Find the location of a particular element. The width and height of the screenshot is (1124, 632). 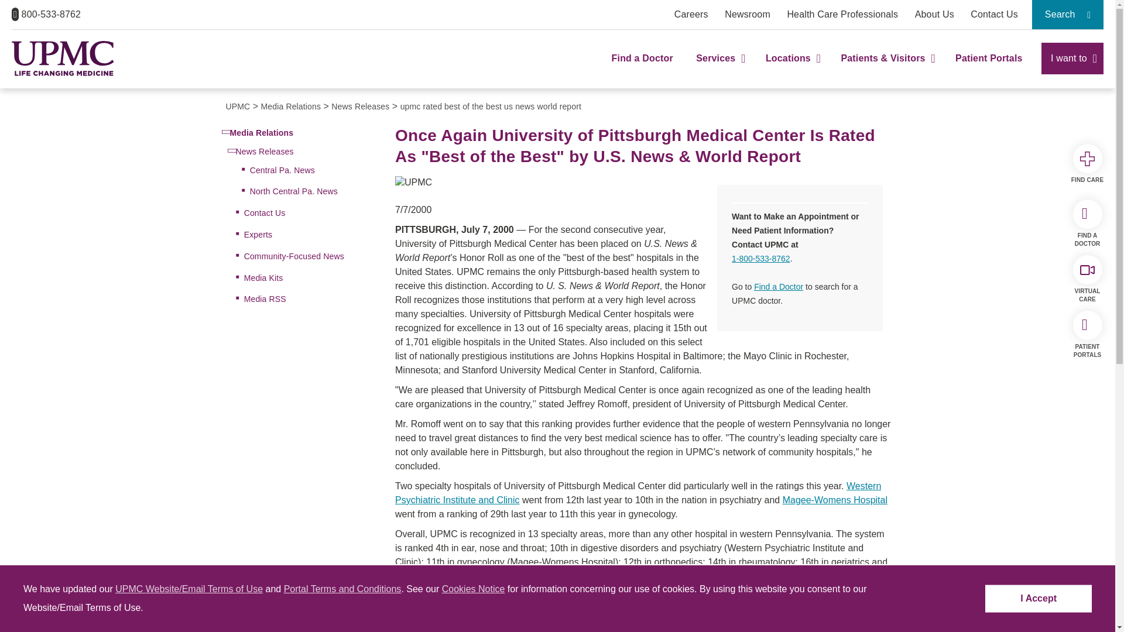

Search is located at coordinates (1068, 14).